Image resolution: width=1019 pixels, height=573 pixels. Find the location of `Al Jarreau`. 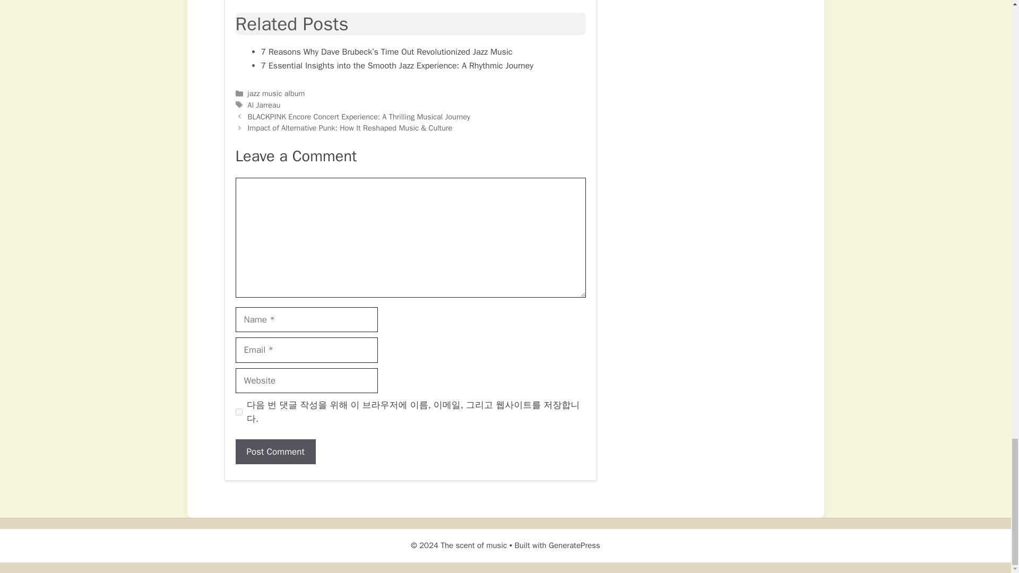

Al Jarreau is located at coordinates (264, 105).